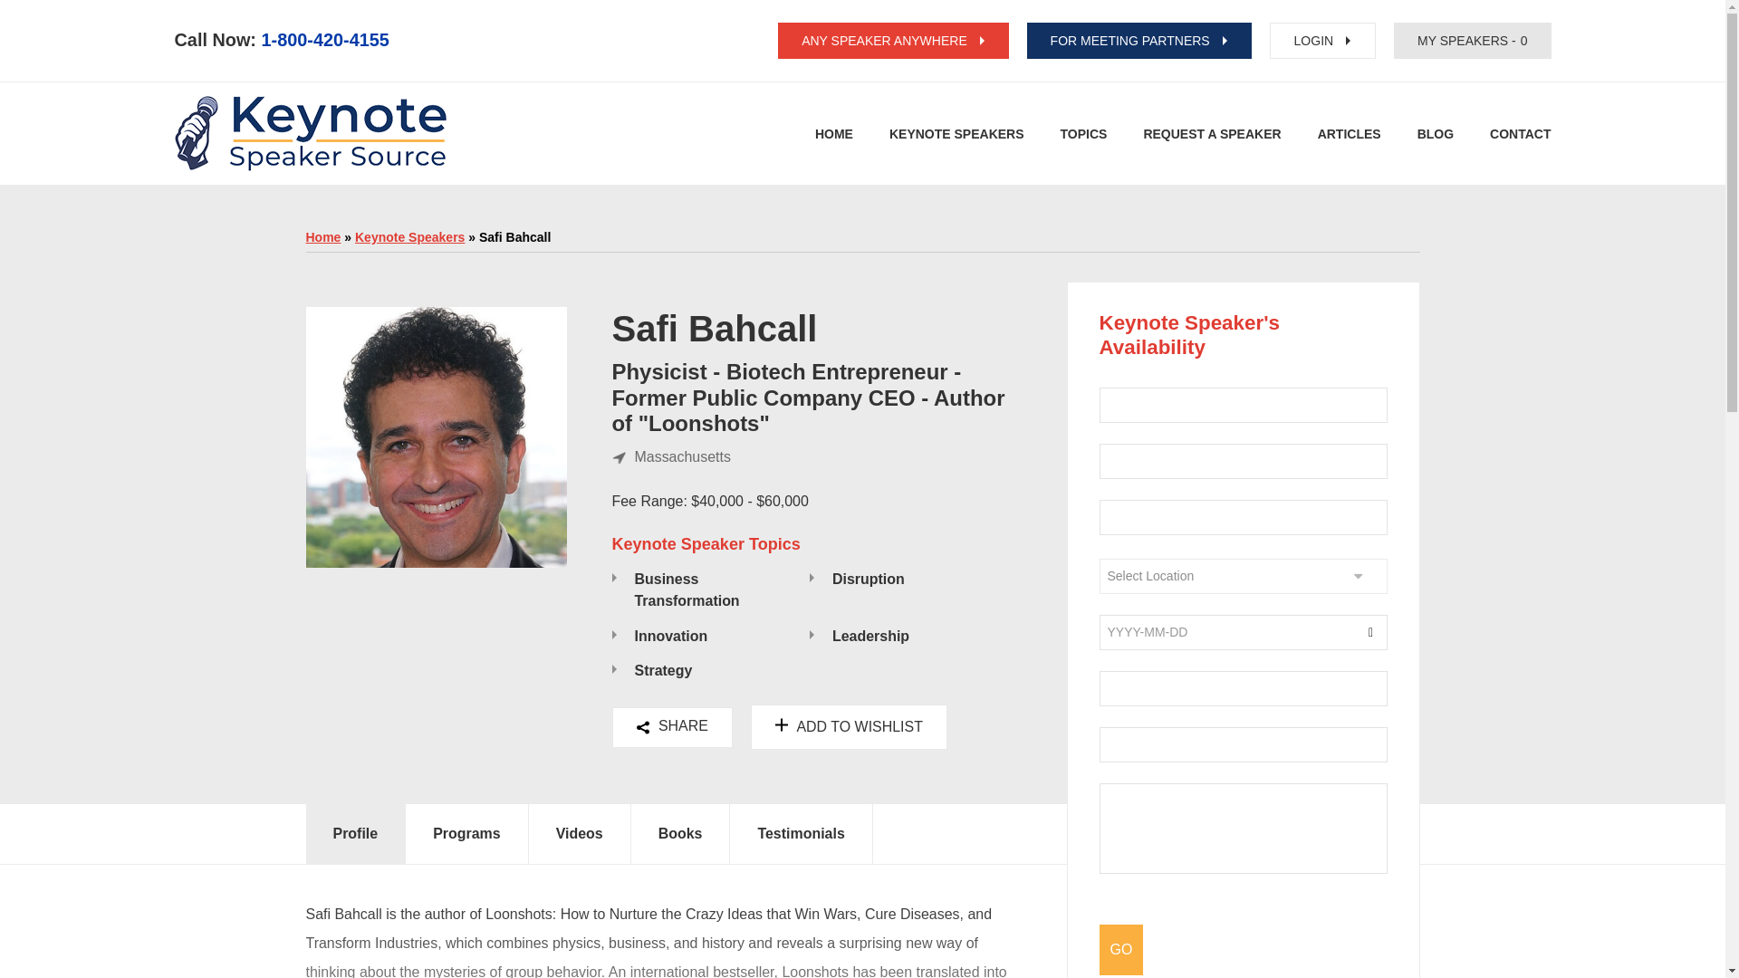  Describe the element at coordinates (680, 833) in the screenshot. I see `Books` at that location.